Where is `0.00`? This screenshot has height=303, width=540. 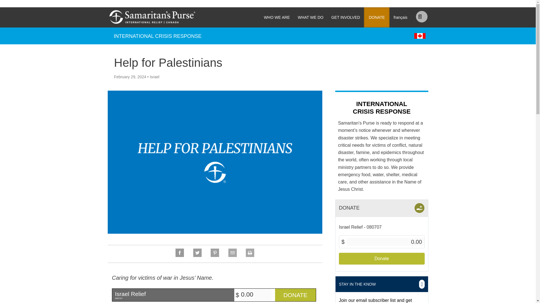
0.00 is located at coordinates (385, 242).